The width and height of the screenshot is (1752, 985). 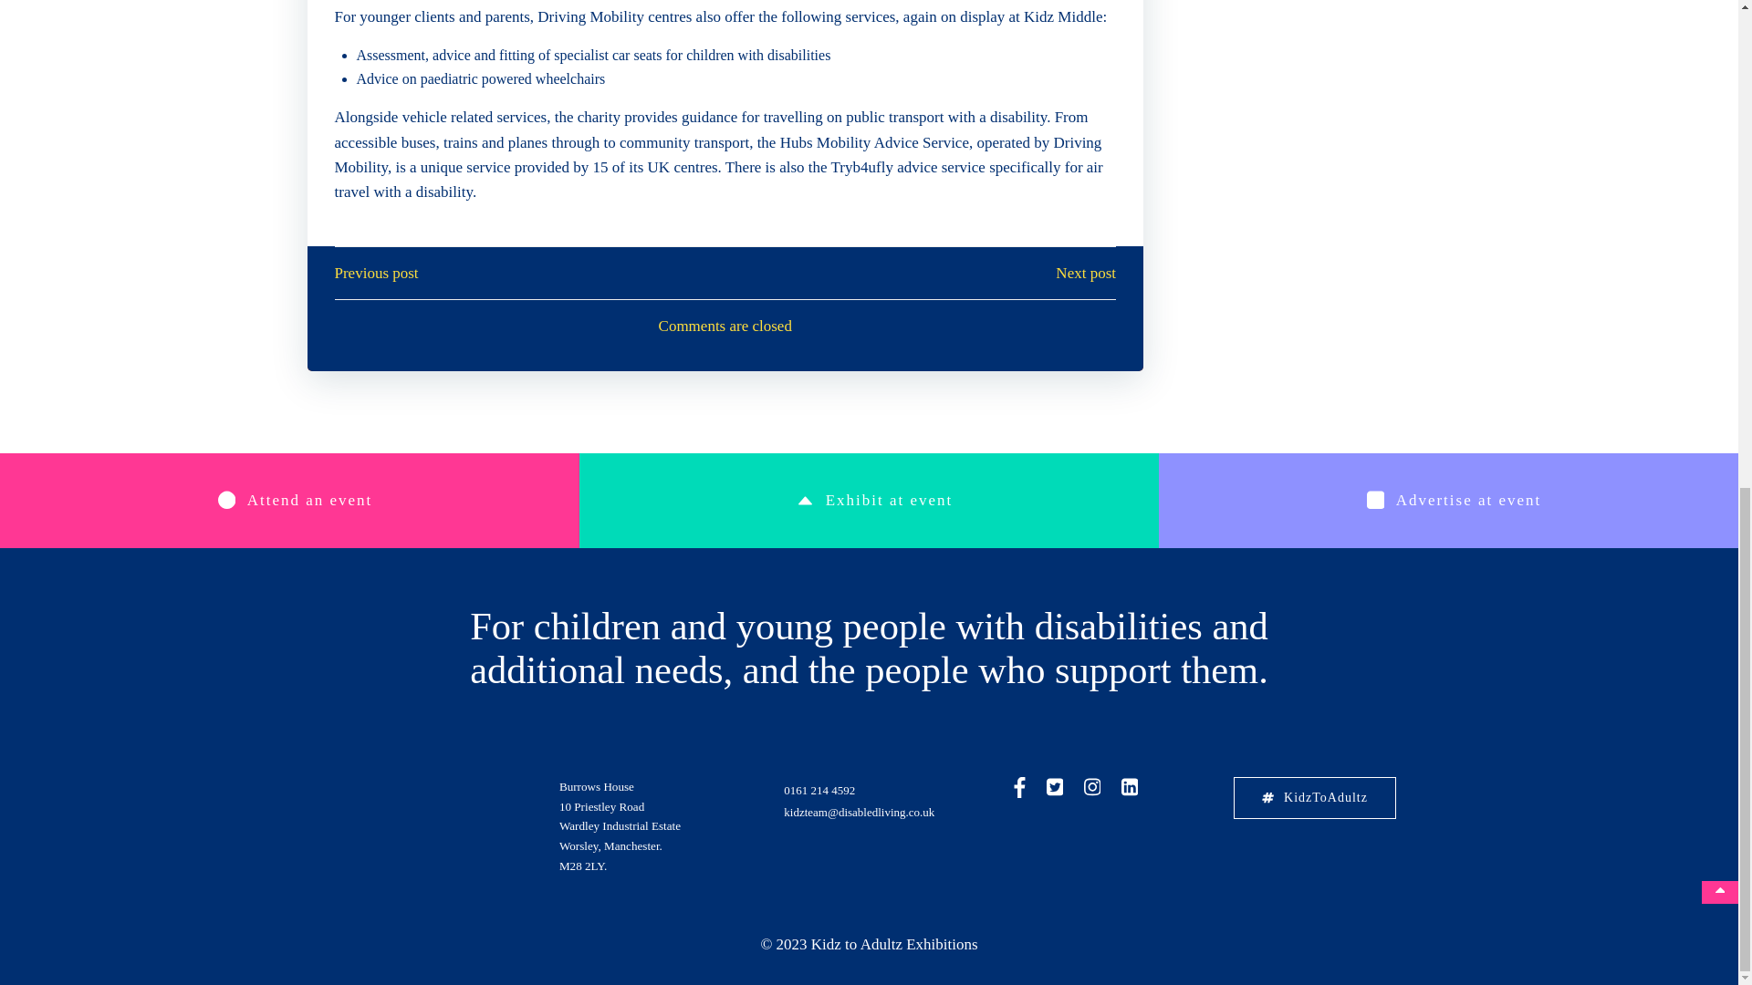 What do you see at coordinates (1449, 500) in the screenshot?
I see `Advertise at event` at bounding box center [1449, 500].